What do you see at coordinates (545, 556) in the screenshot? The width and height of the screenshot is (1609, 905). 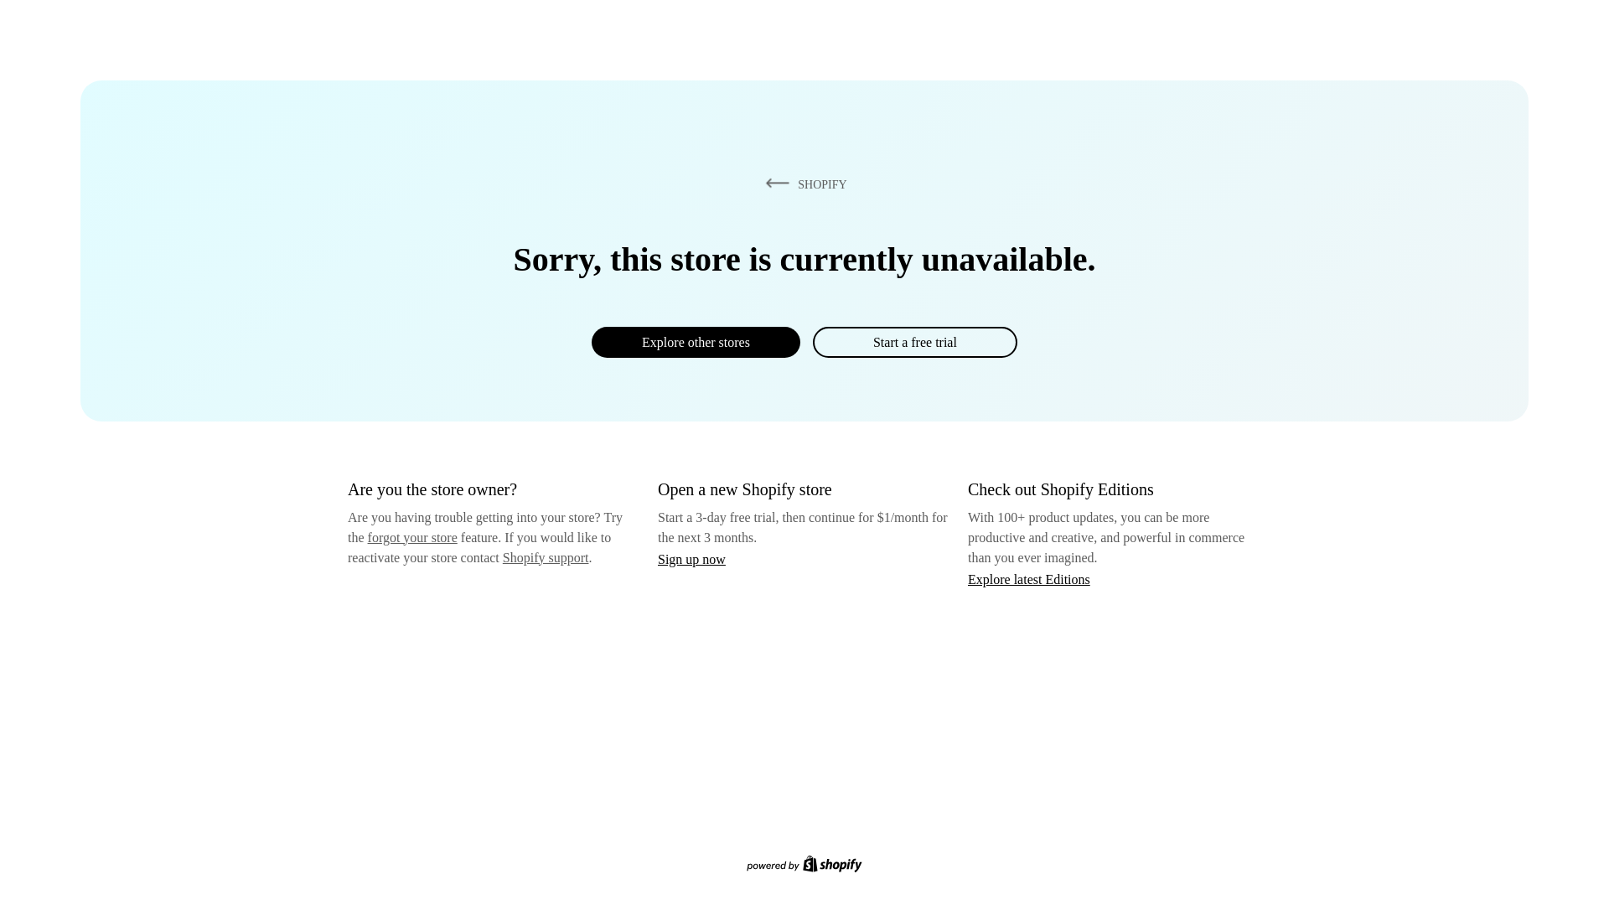 I see `Shopify support` at bounding box center [545, 556].